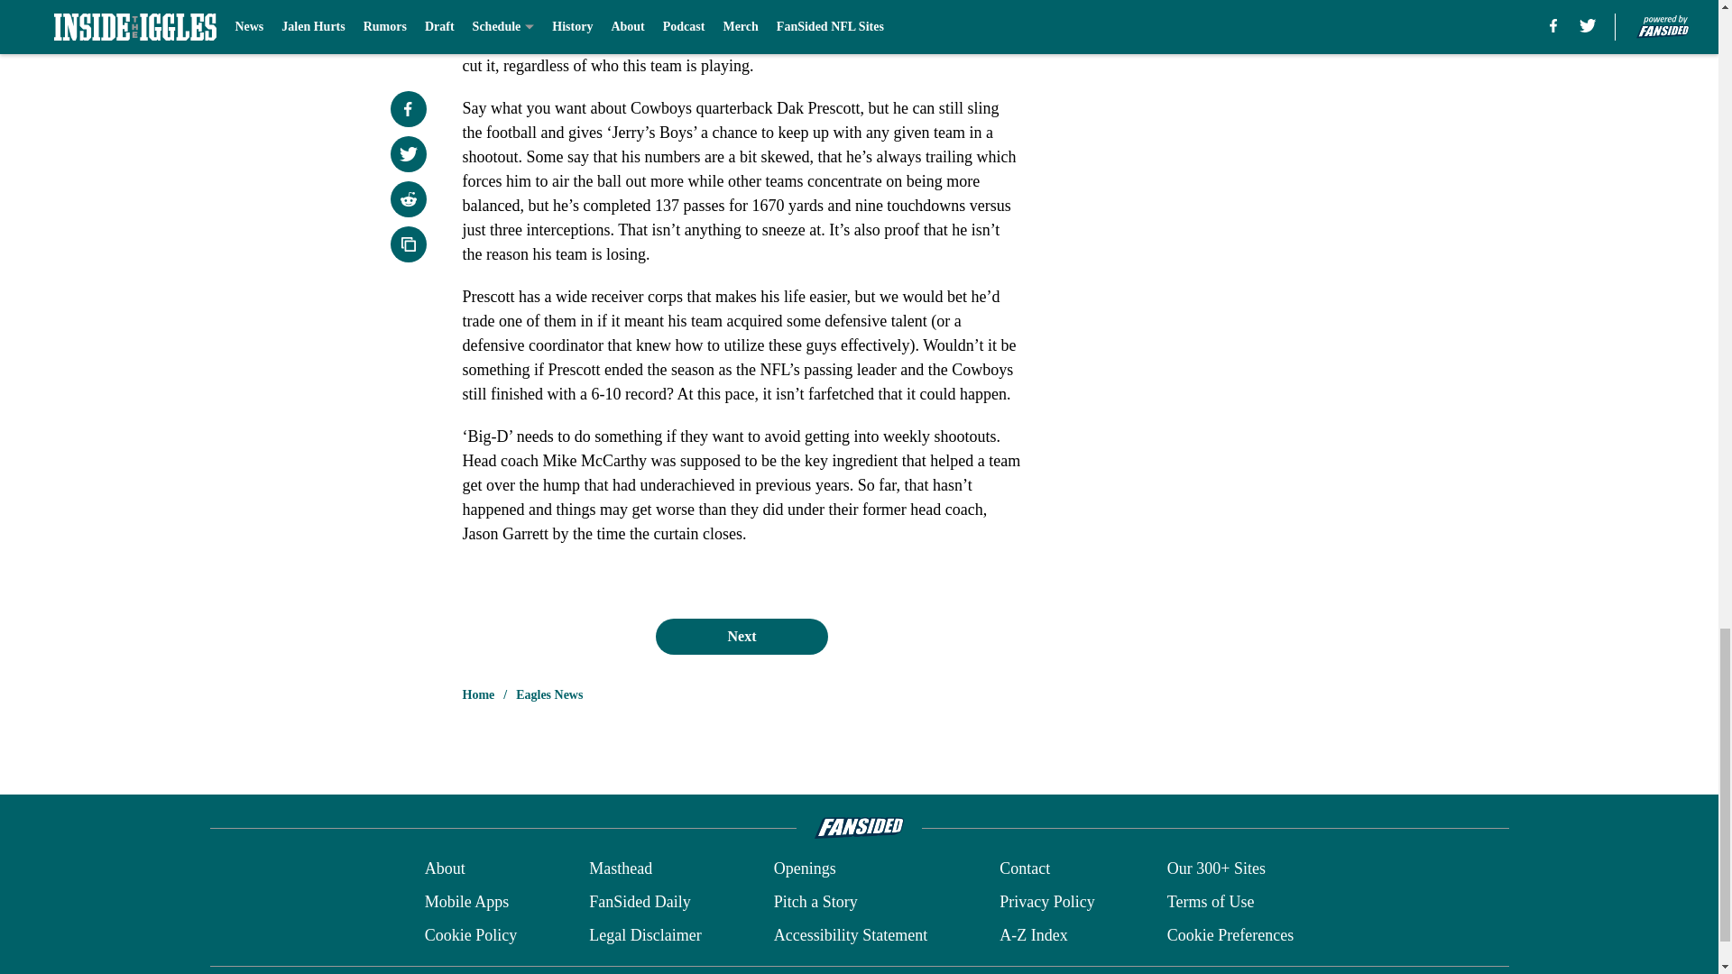  Describe the element at coordinates (445, 869) in the screenshot. I see `About` at that location.